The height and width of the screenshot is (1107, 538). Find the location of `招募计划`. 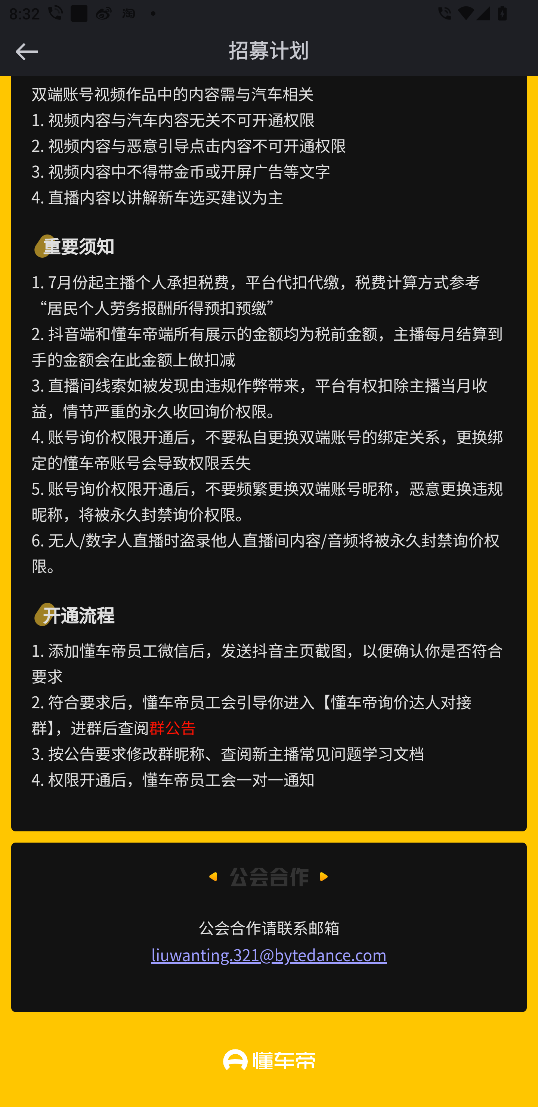

招募计划 is located at coordinates (269, 51).